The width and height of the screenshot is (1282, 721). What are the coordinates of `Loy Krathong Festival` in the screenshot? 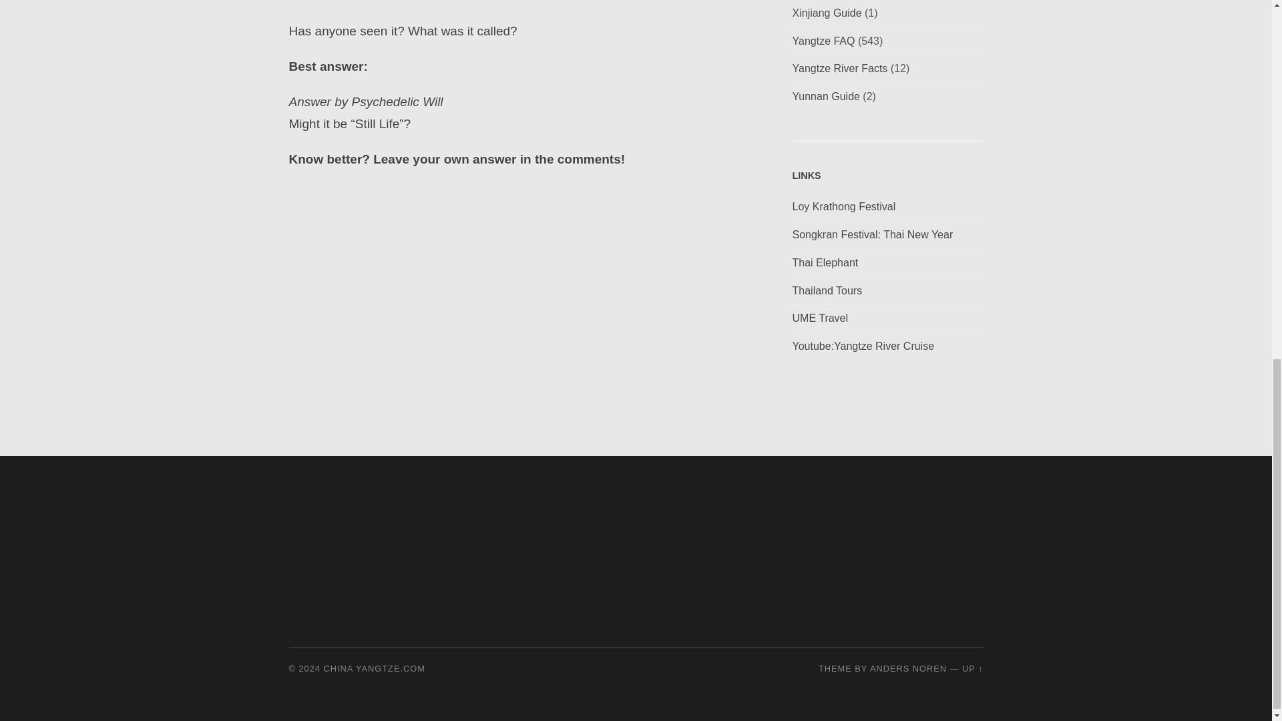 It's located at (843, 206).